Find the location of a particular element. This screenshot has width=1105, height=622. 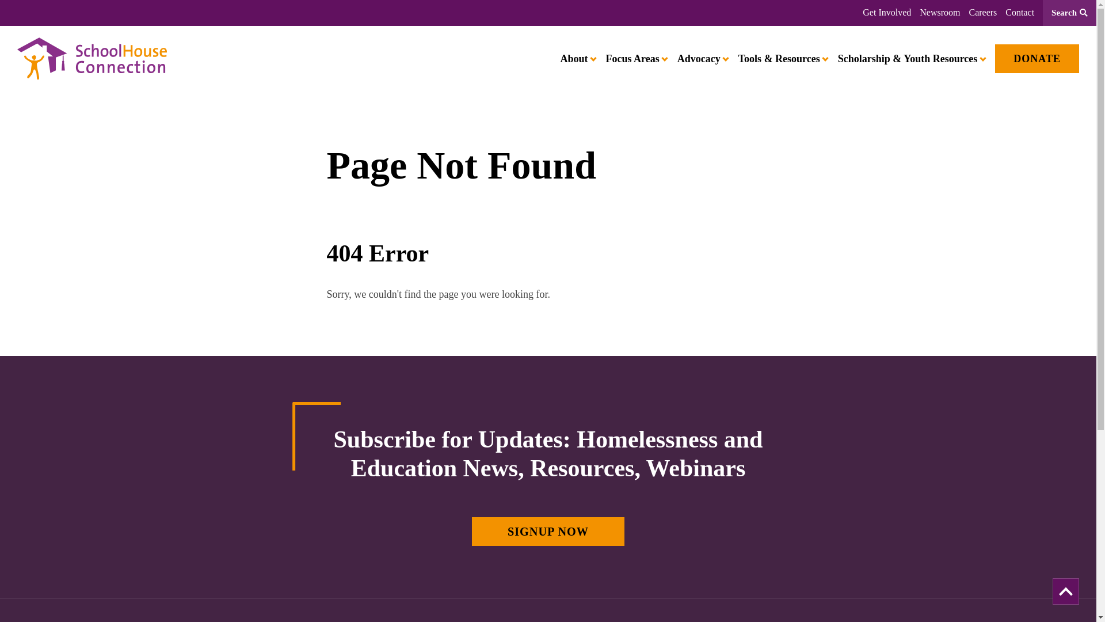

homepage is located at coordinates (92, 59).